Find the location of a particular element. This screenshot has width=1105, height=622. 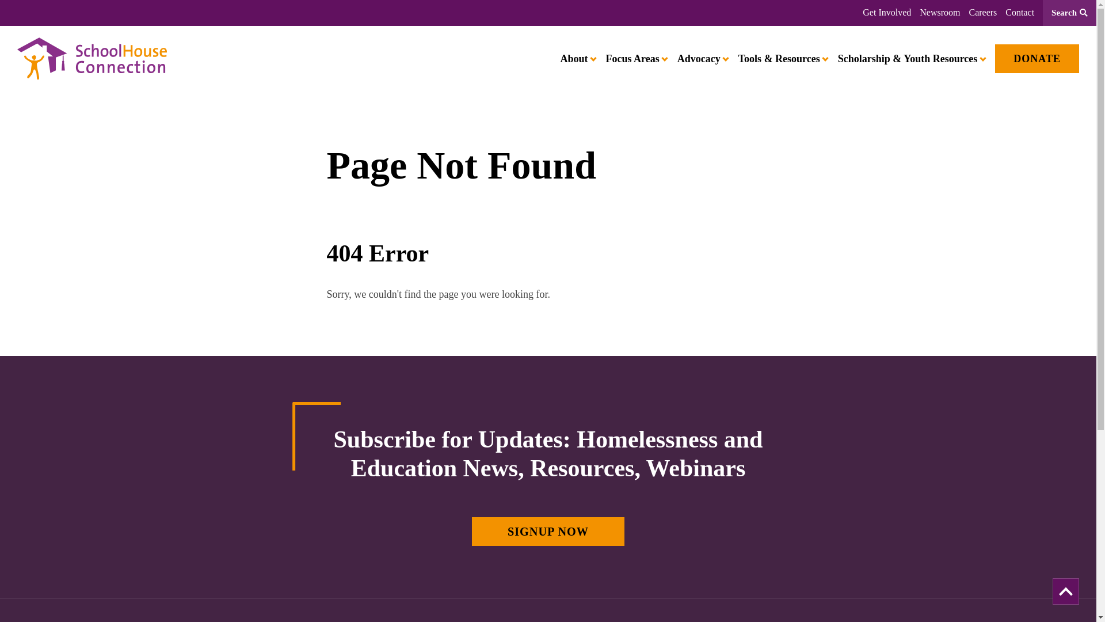

homepage is located at coordinates (92, 59).